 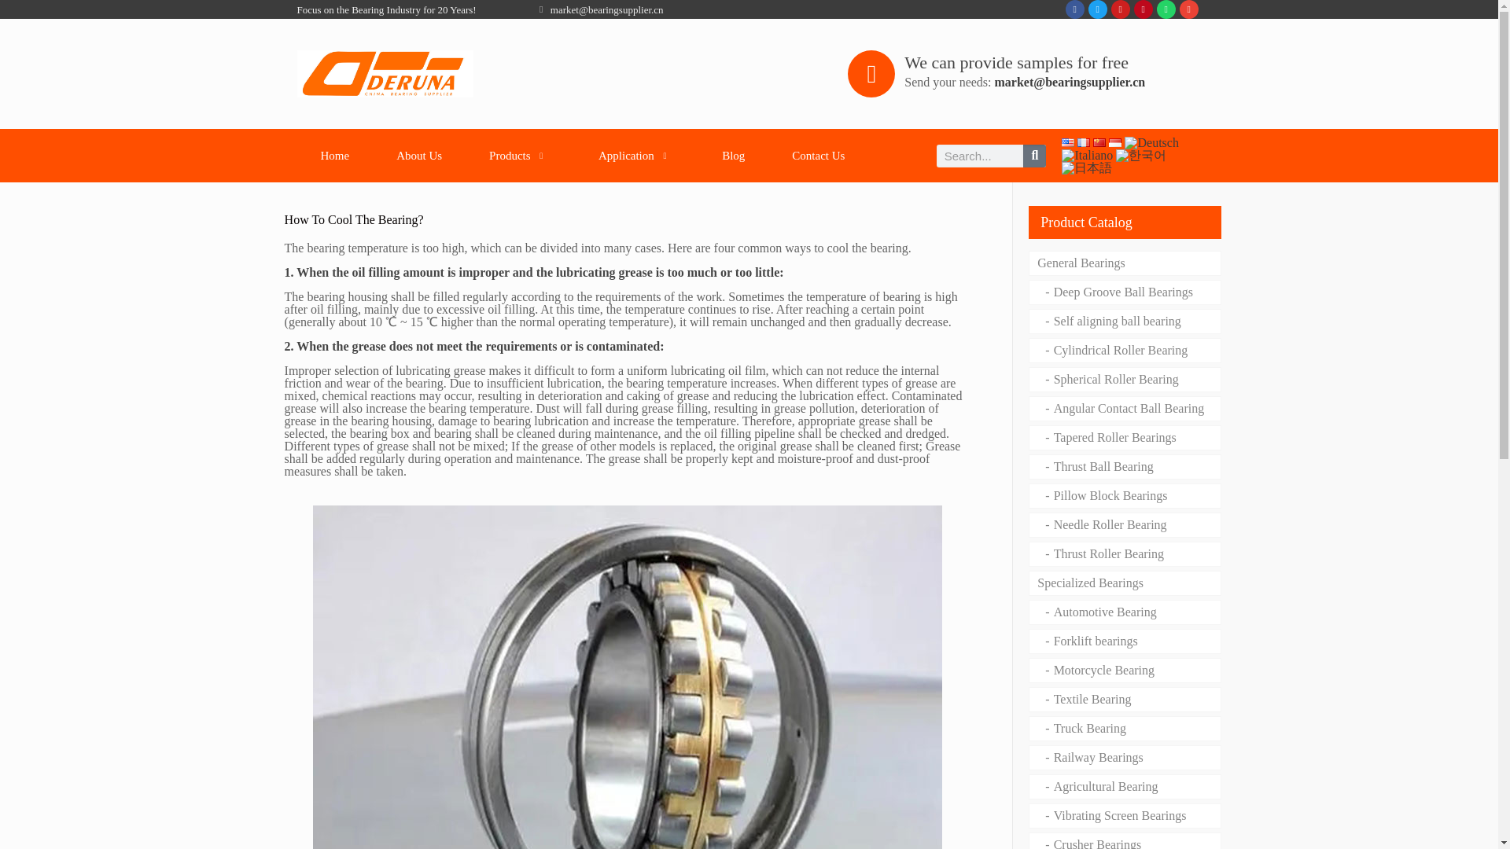 I want to click on English, so click(x=1067, y=142).